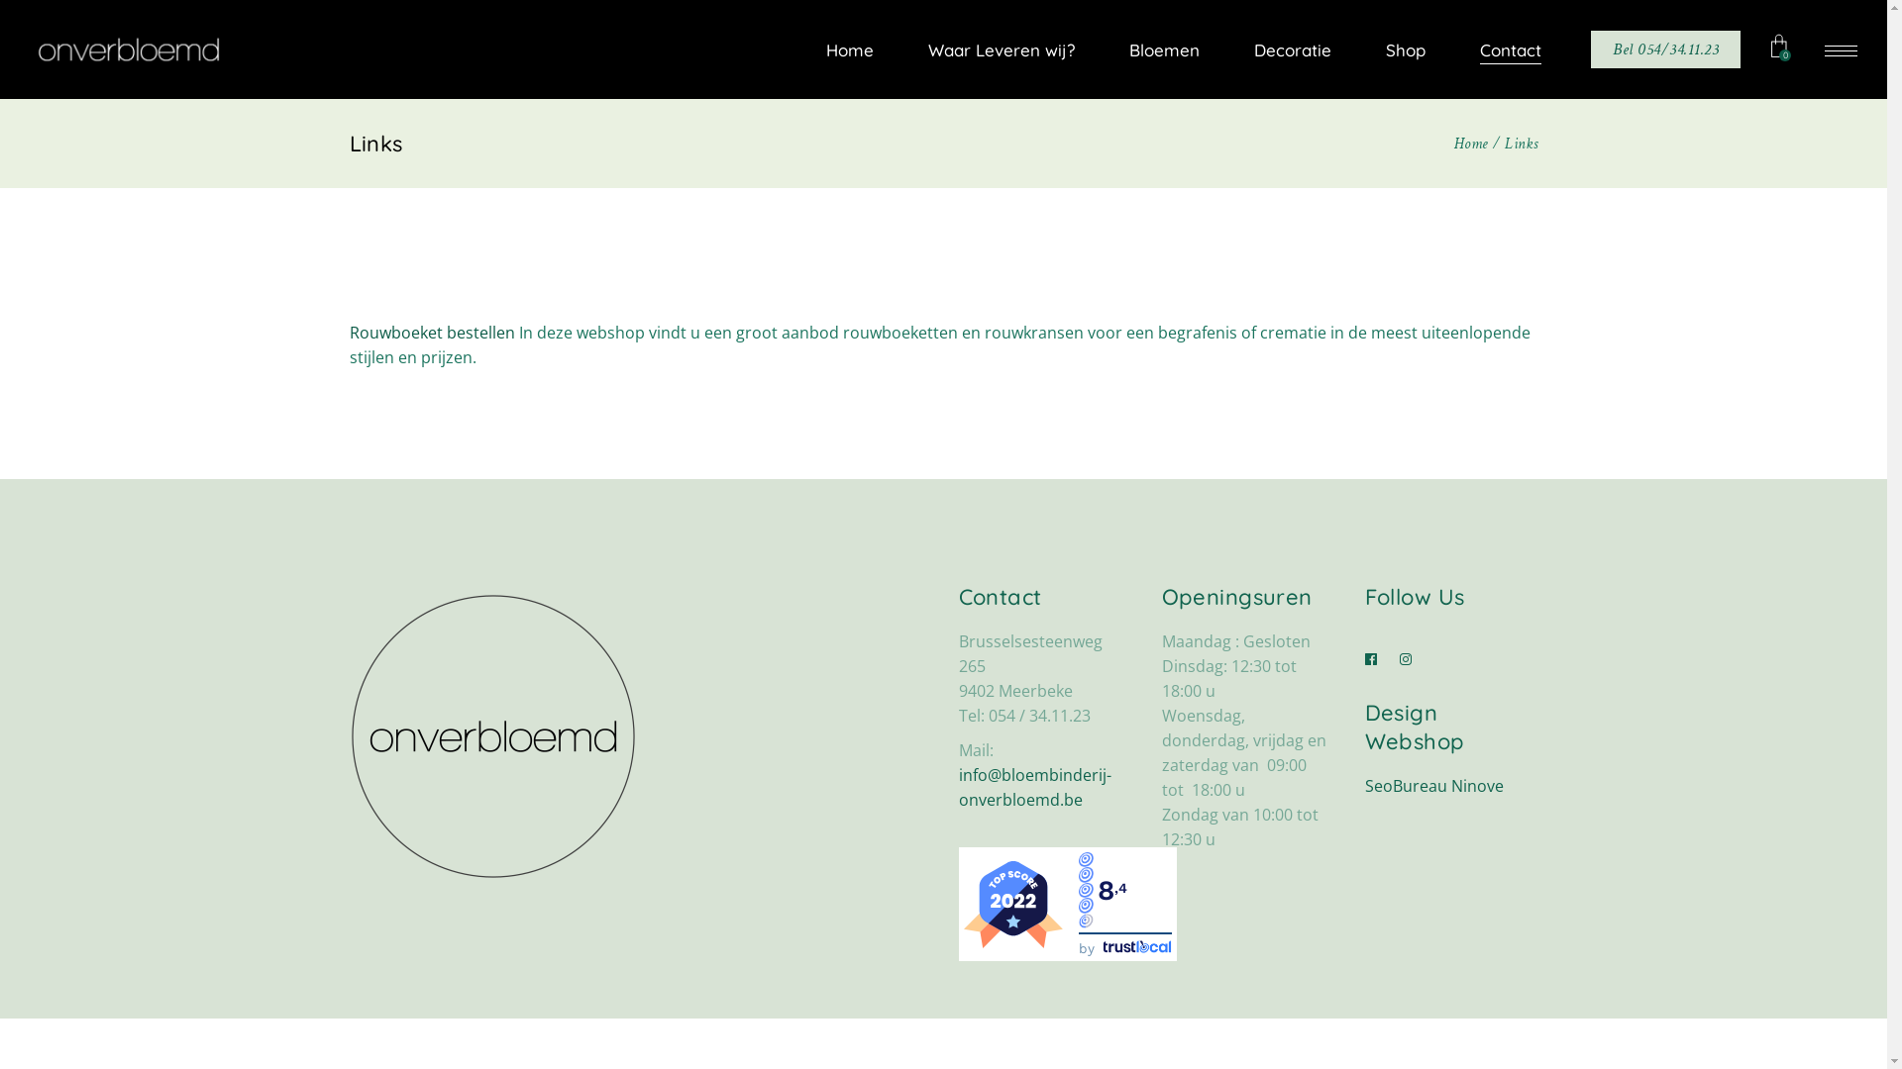 This screenshot has width=1902, height=1069. Describe the element at coordinates (1471, 144) in the screenshot. I see `Home` at that location.